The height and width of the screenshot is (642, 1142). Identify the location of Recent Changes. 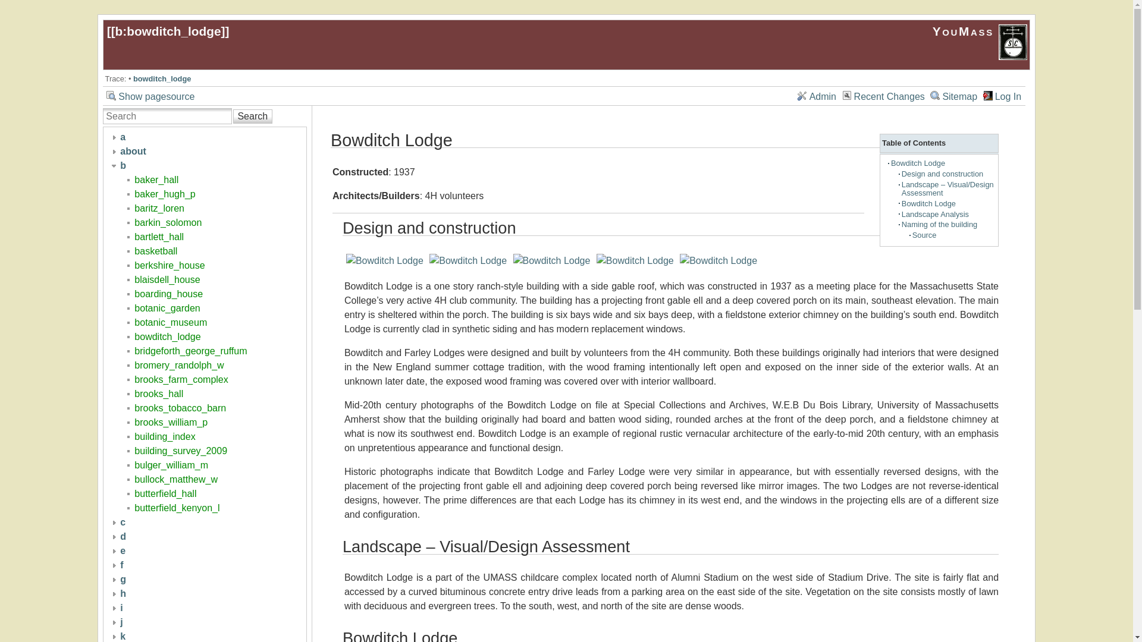
(884, 95).